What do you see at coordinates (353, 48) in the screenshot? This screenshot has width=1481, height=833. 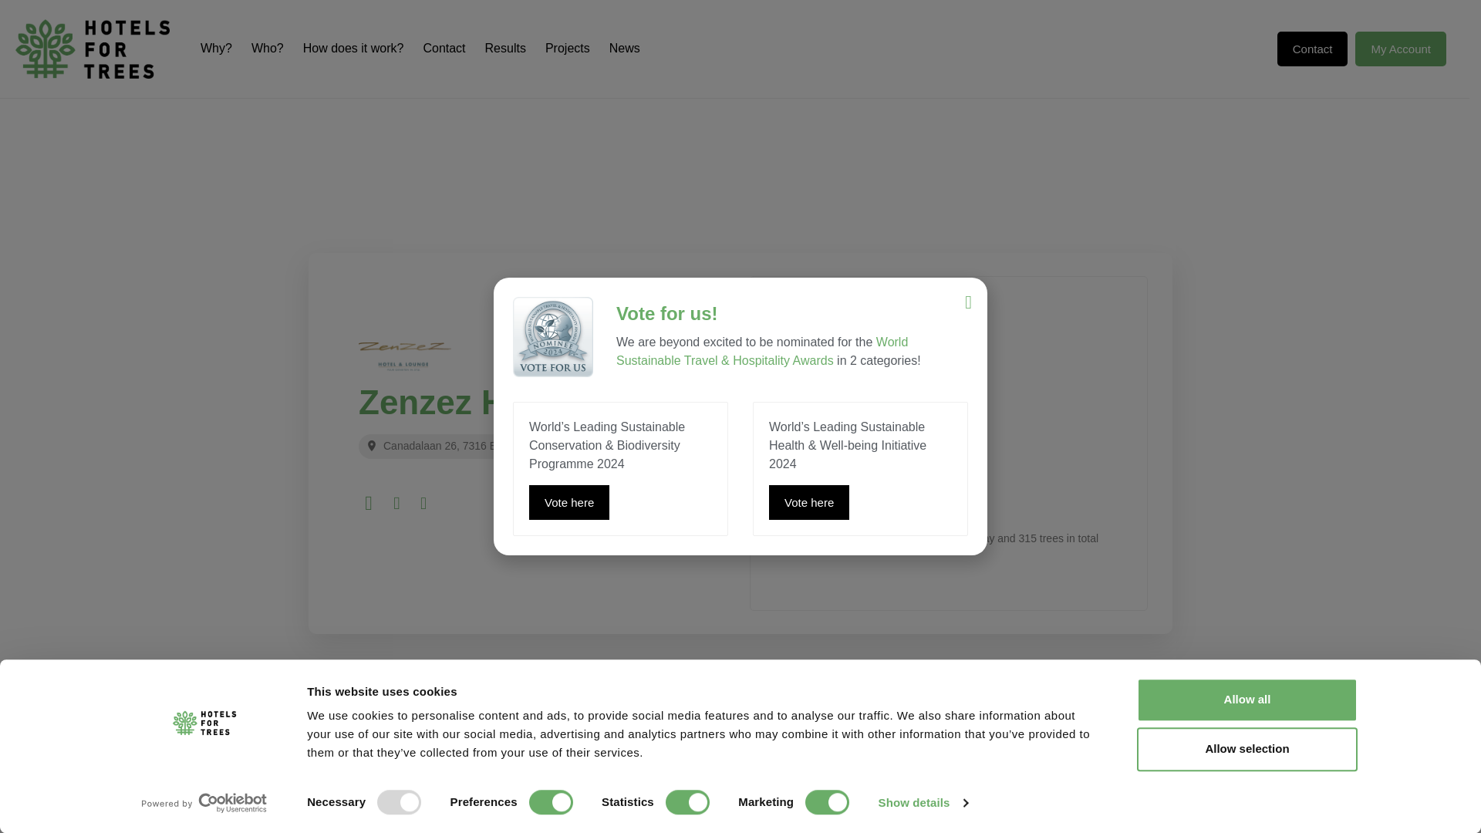 I see `How does it work?` at bounding box center [353, 48].